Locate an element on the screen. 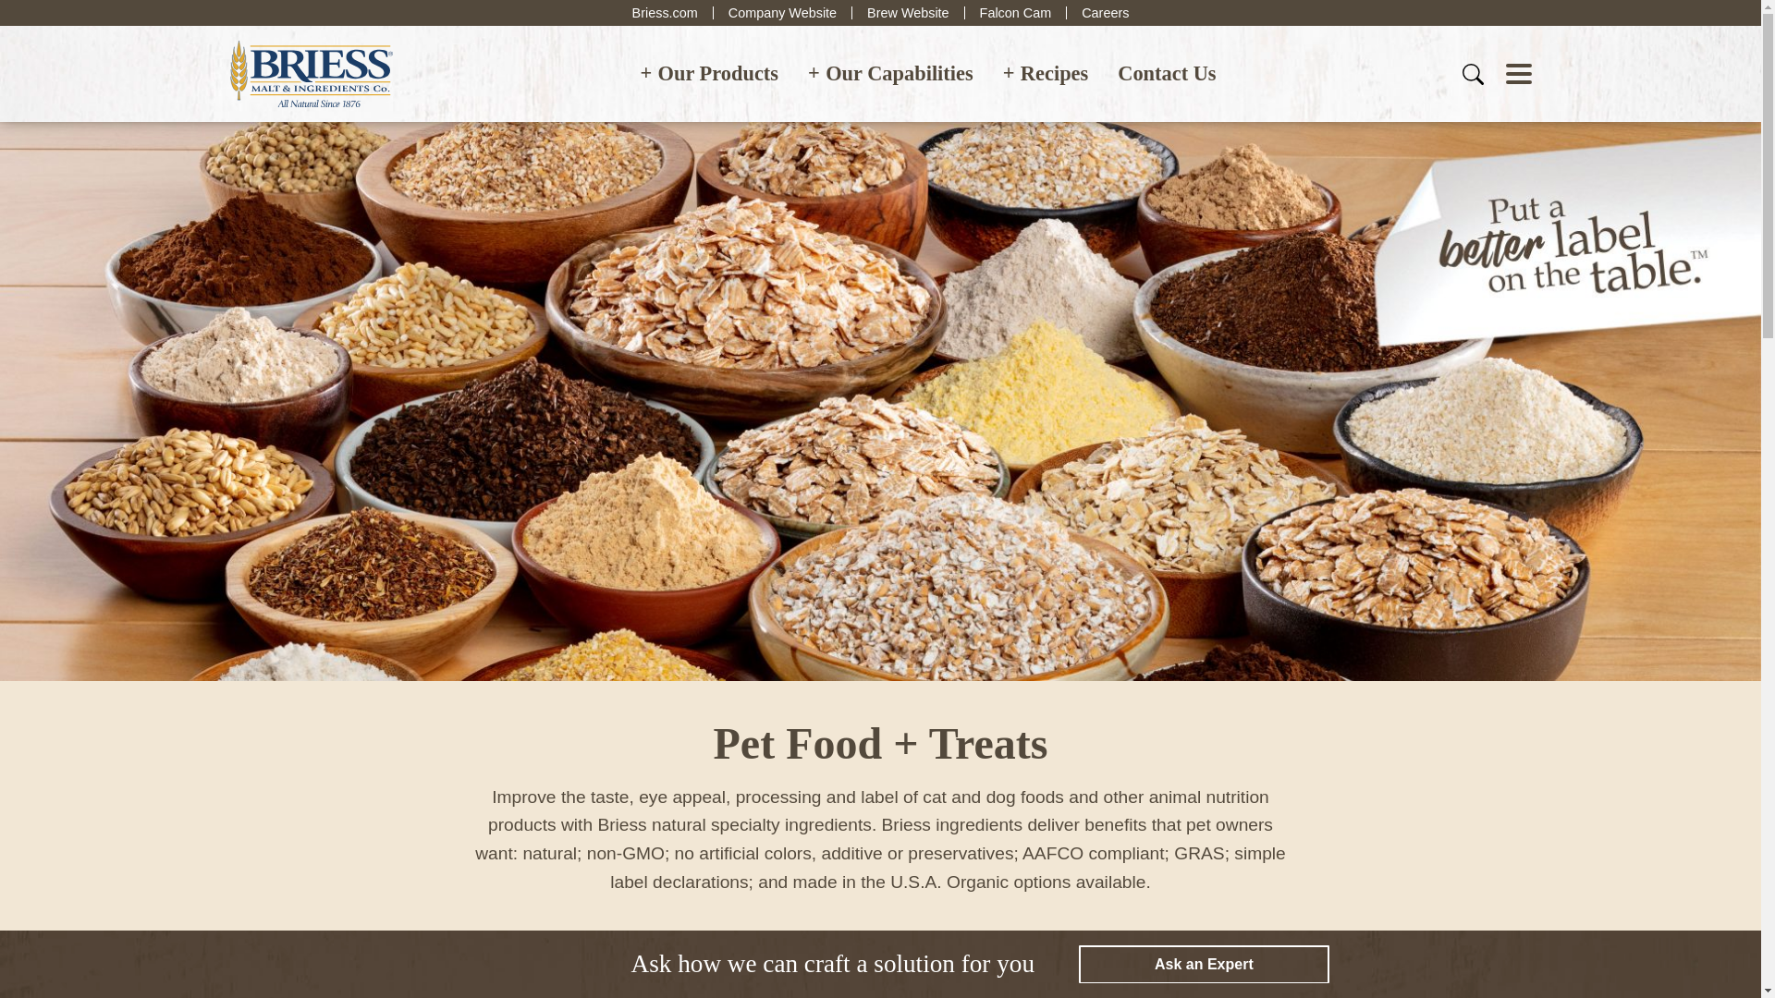  Our Capabilities is located at coordinates (891, 74).